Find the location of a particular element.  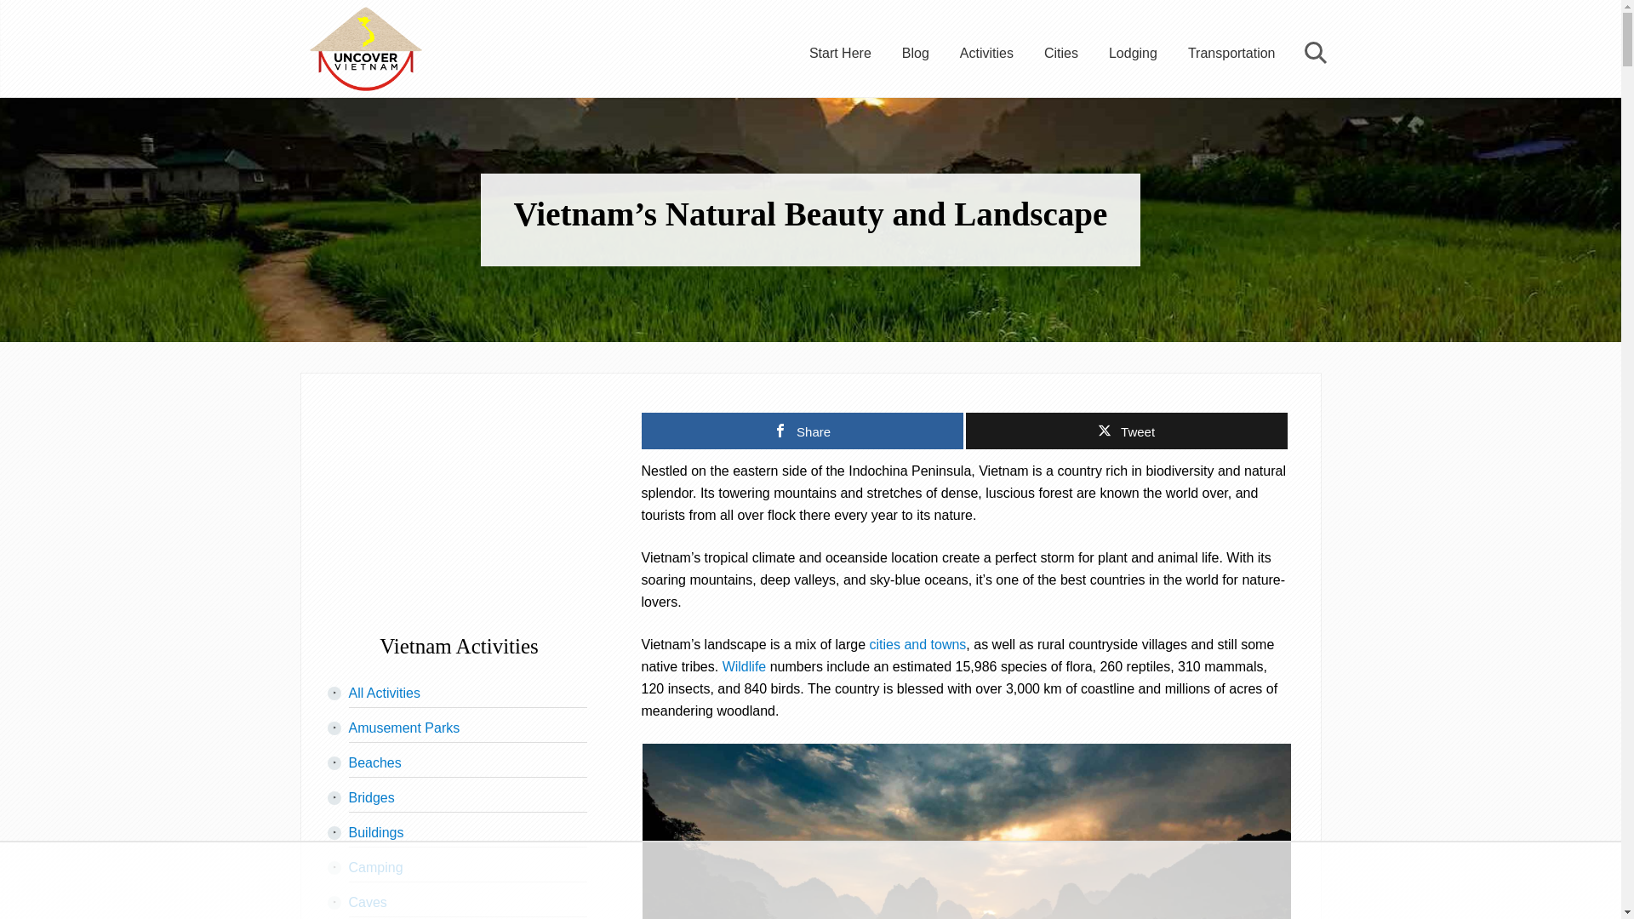

Tweet is located at coordinates (1126, 431).